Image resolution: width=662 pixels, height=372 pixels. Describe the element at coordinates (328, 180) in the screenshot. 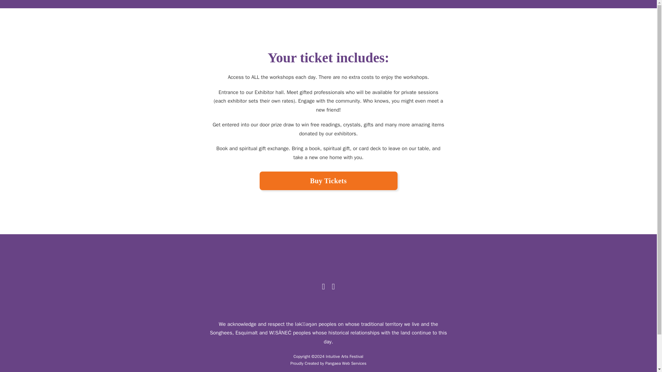

I see `Buy Tickets` at that location.